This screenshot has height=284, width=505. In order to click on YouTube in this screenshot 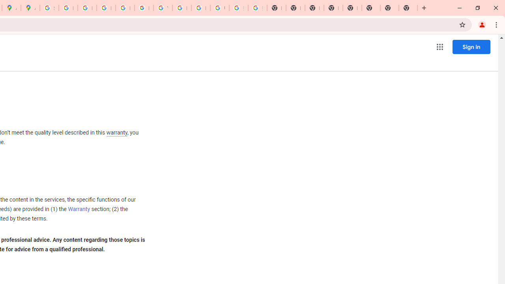, I will do `click(163, 8)`.